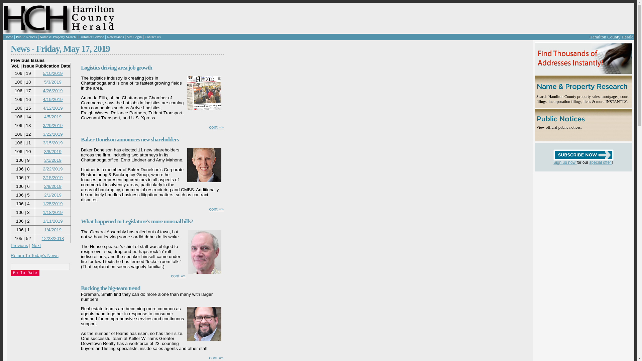 The height and width of the screenshot is (361, 642). I want to click on Next, so click(36, 245).